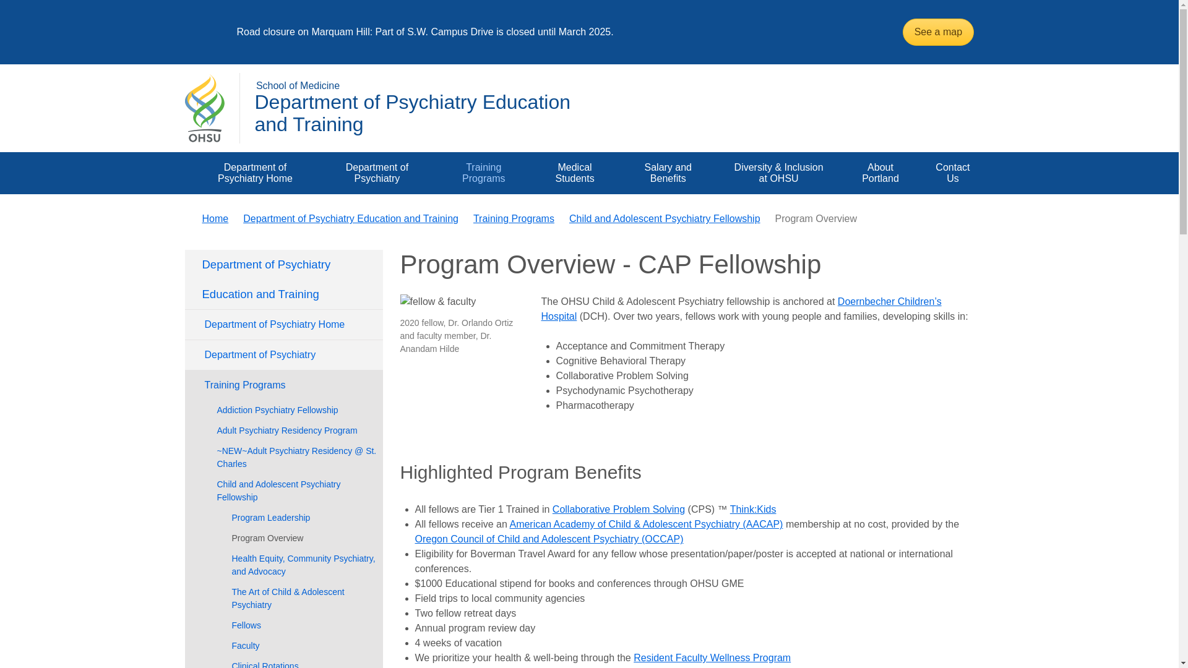  What do you see at coordinates (952, 173) in the screenshot?
I see `Contact Us` at bounding box center [952, 173].